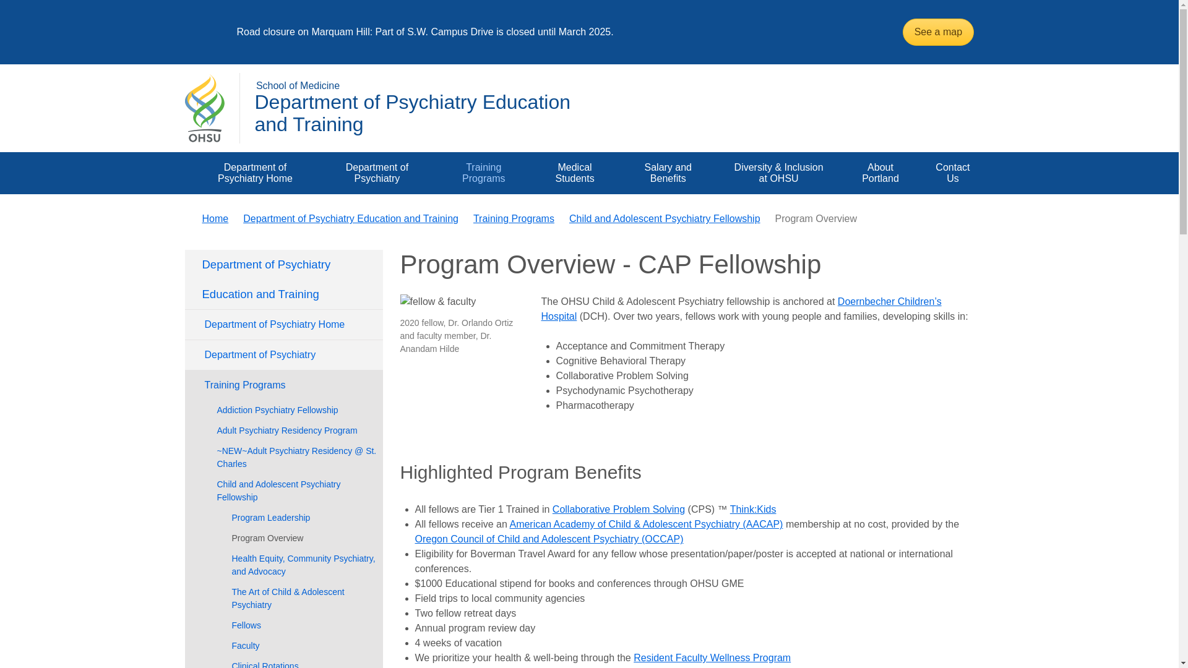  What do you see at coordinates (952, 173) in the screenshot?
I see `Contact Us` at bounding box center [952, 173].